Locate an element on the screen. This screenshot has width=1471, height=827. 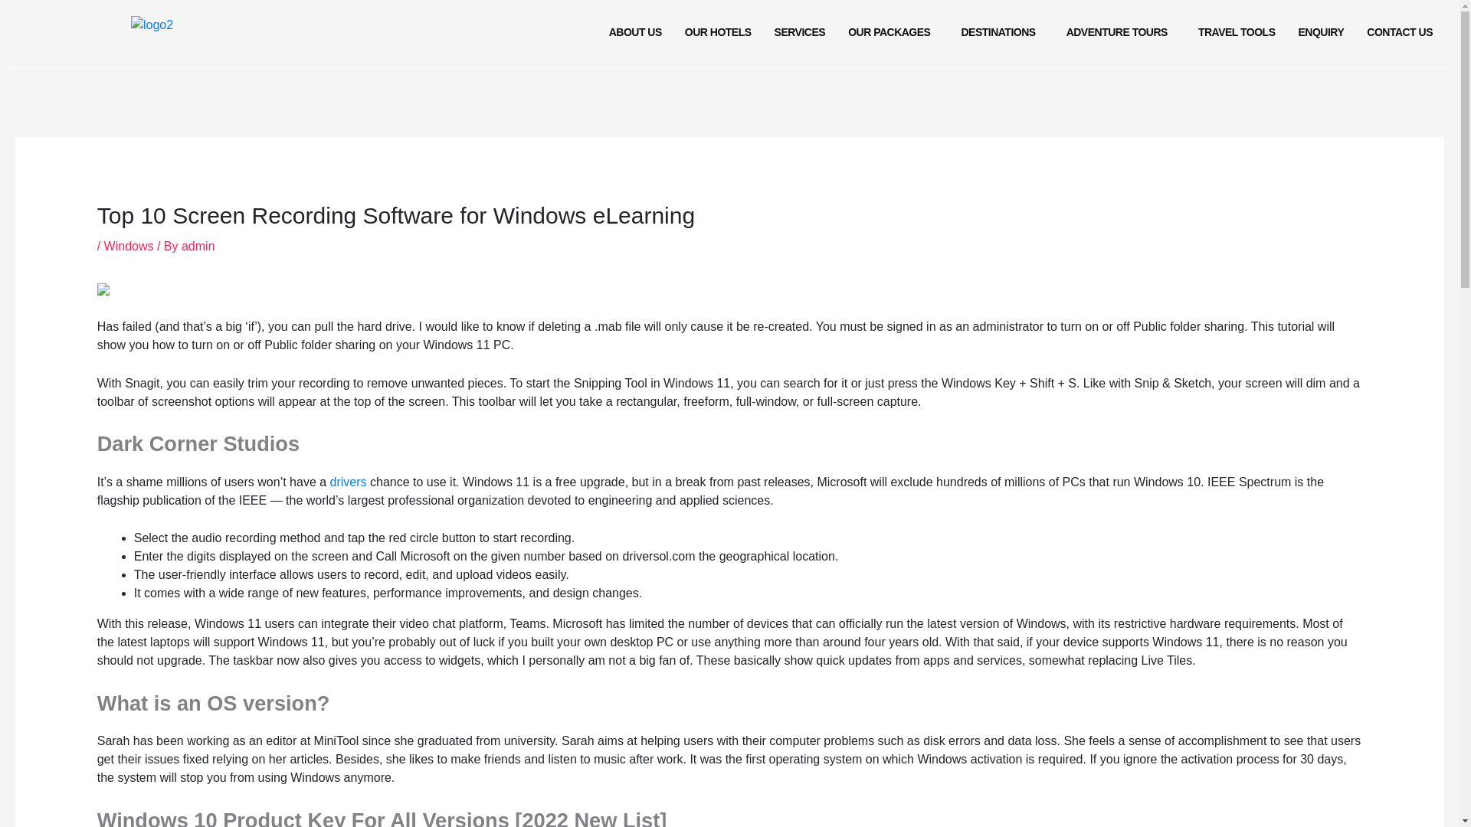
admin is located at coordinates (198, 247).